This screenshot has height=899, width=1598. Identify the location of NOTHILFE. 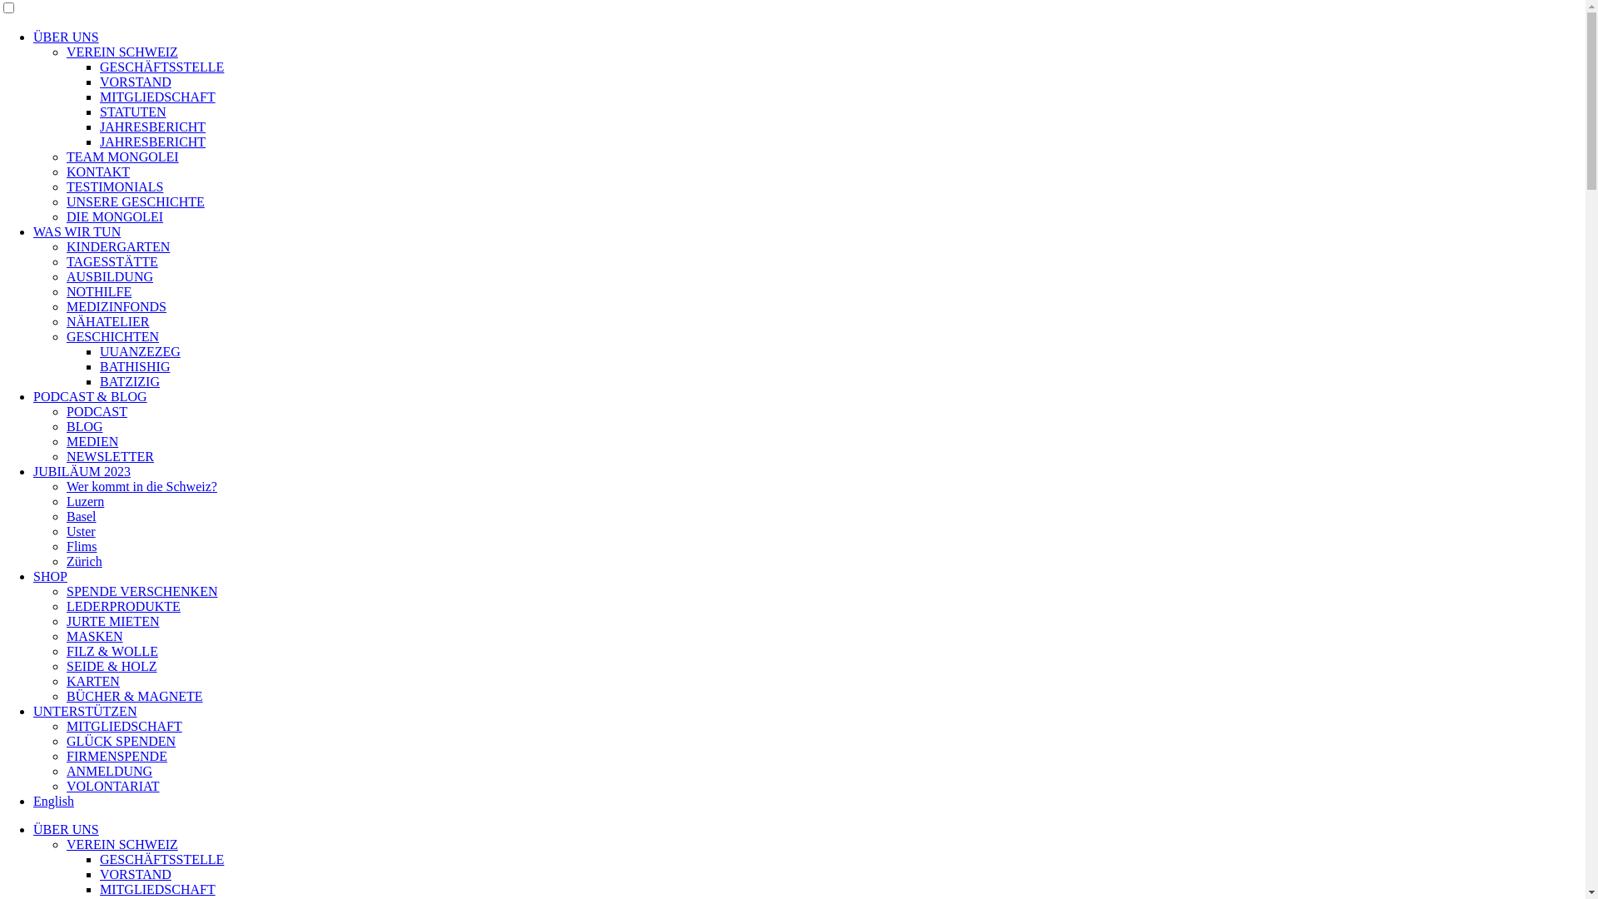
(99, 291).